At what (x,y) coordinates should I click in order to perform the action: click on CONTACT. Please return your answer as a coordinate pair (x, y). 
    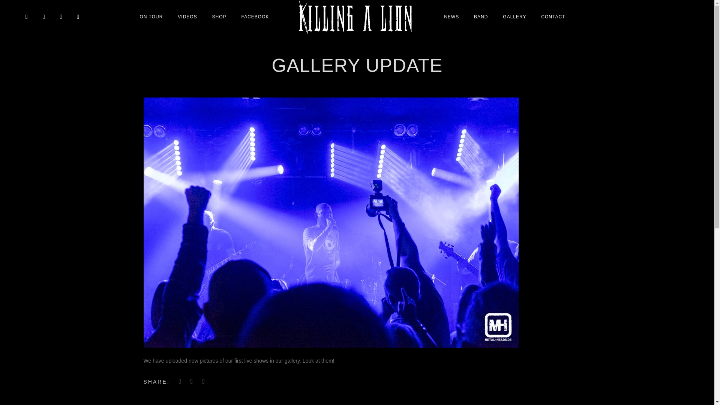
    Looking at the image, I should click on (553, 16).